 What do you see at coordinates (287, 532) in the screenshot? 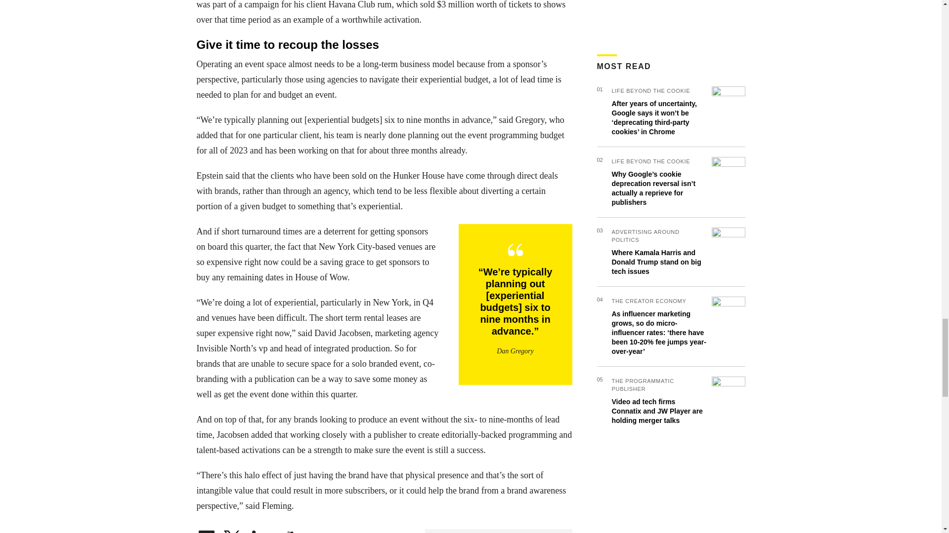
I see `Share on Reddit` at bounding box center [287, 532].